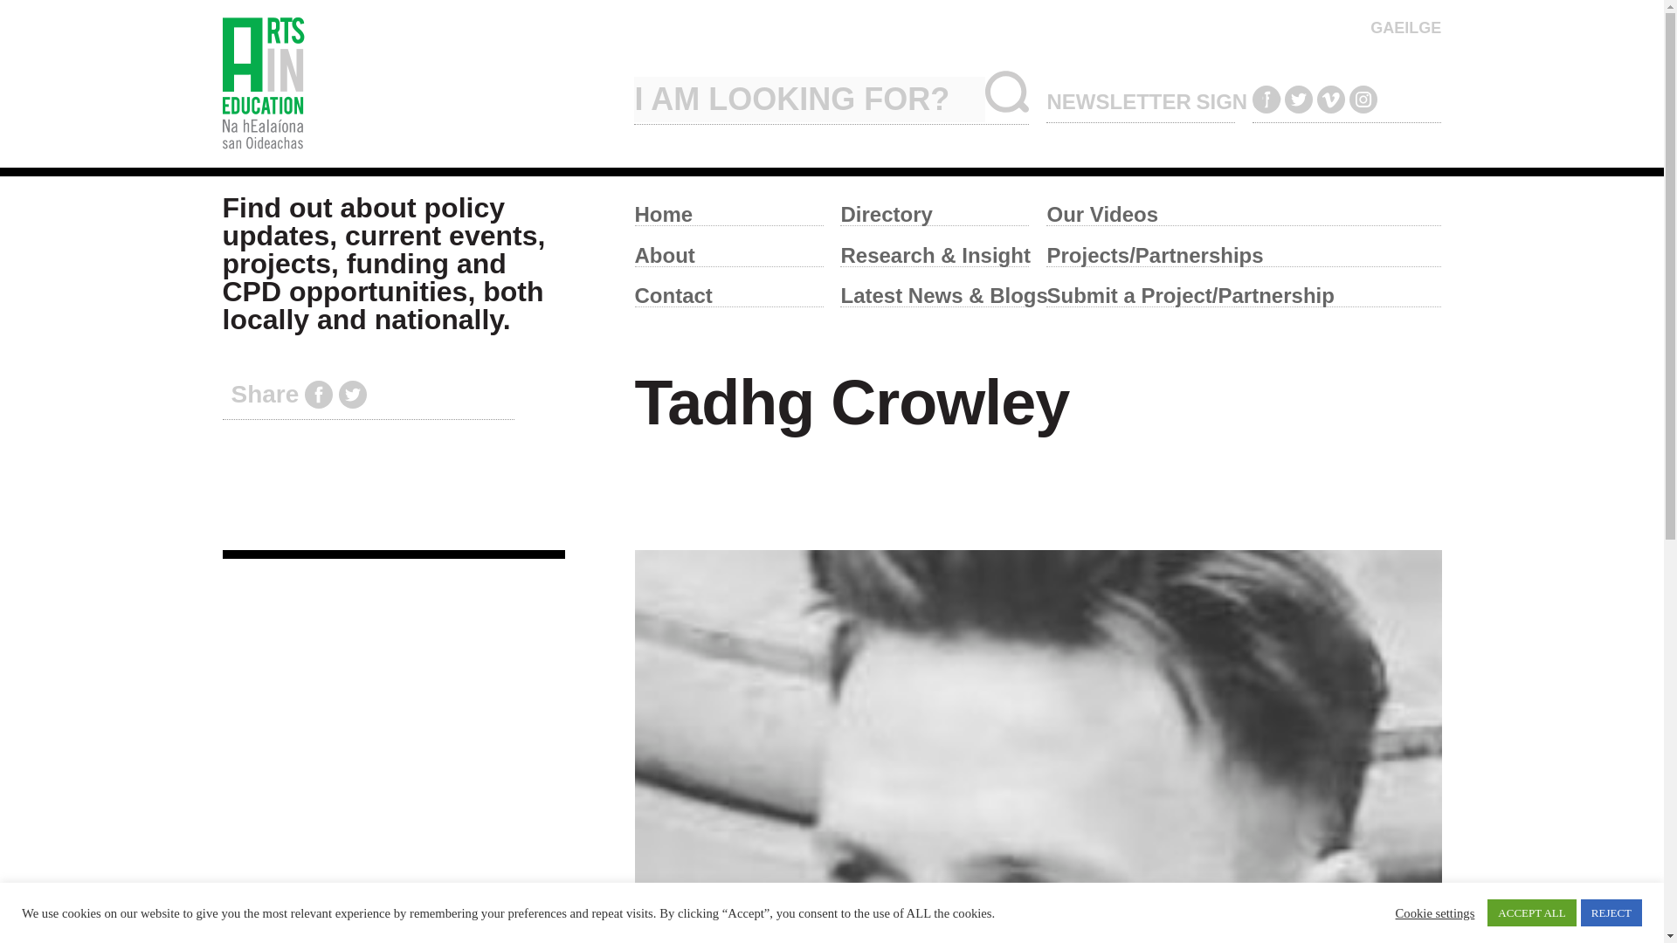 The image size is (1677, 943). What do you see at coordinates (1244, 210) in the screenshot?
I see `Our Videos` at bounding box center [1244, 210].